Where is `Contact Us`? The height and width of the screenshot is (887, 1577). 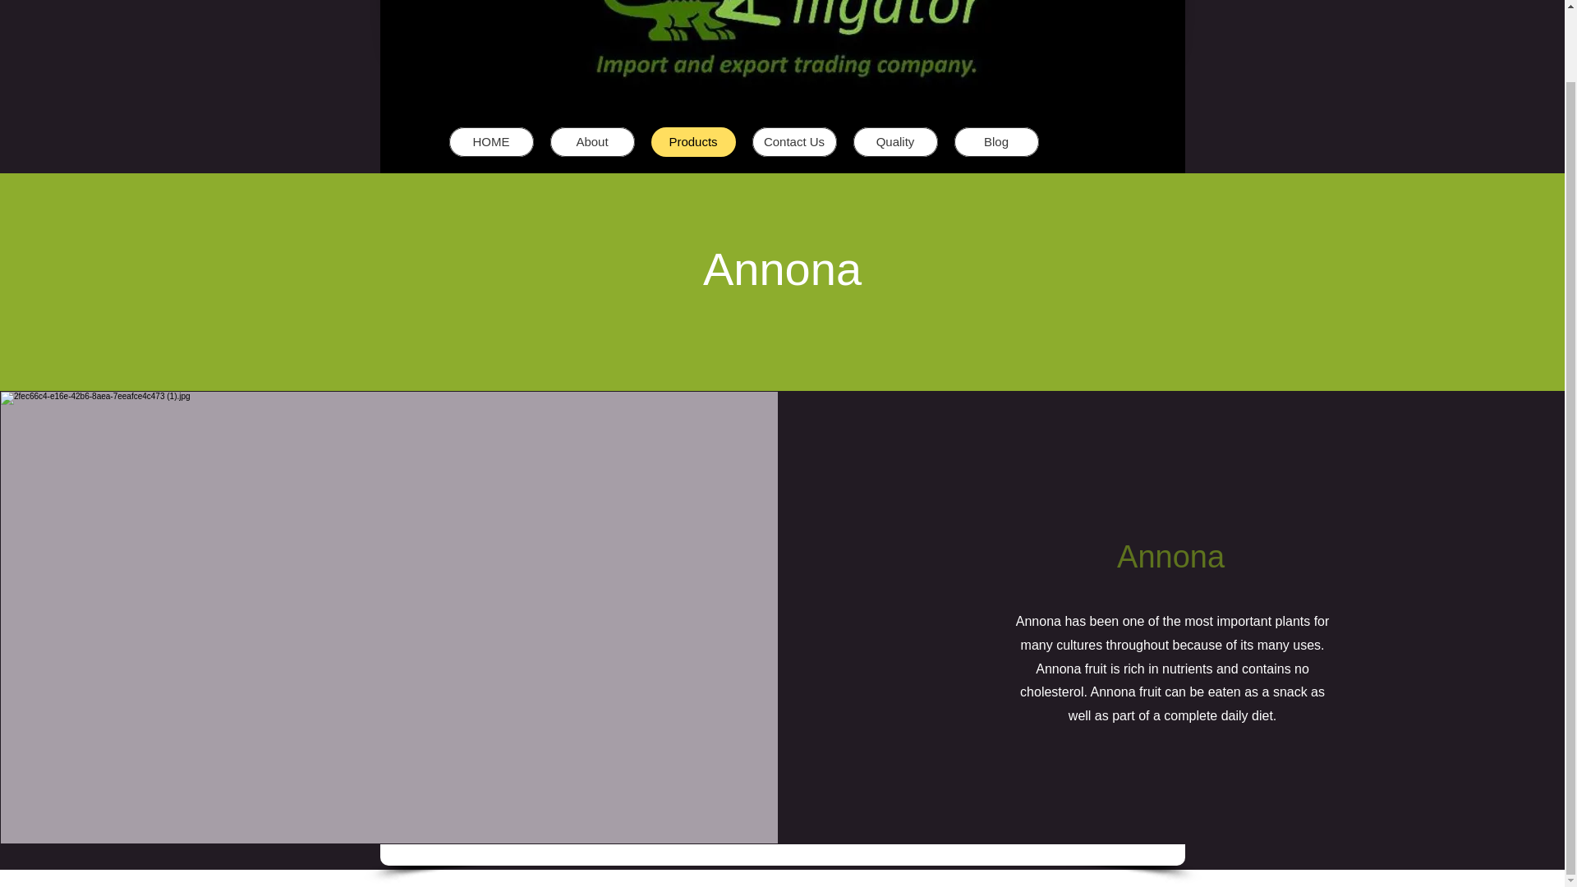
Contact Us is located at coordinates (794, 142).